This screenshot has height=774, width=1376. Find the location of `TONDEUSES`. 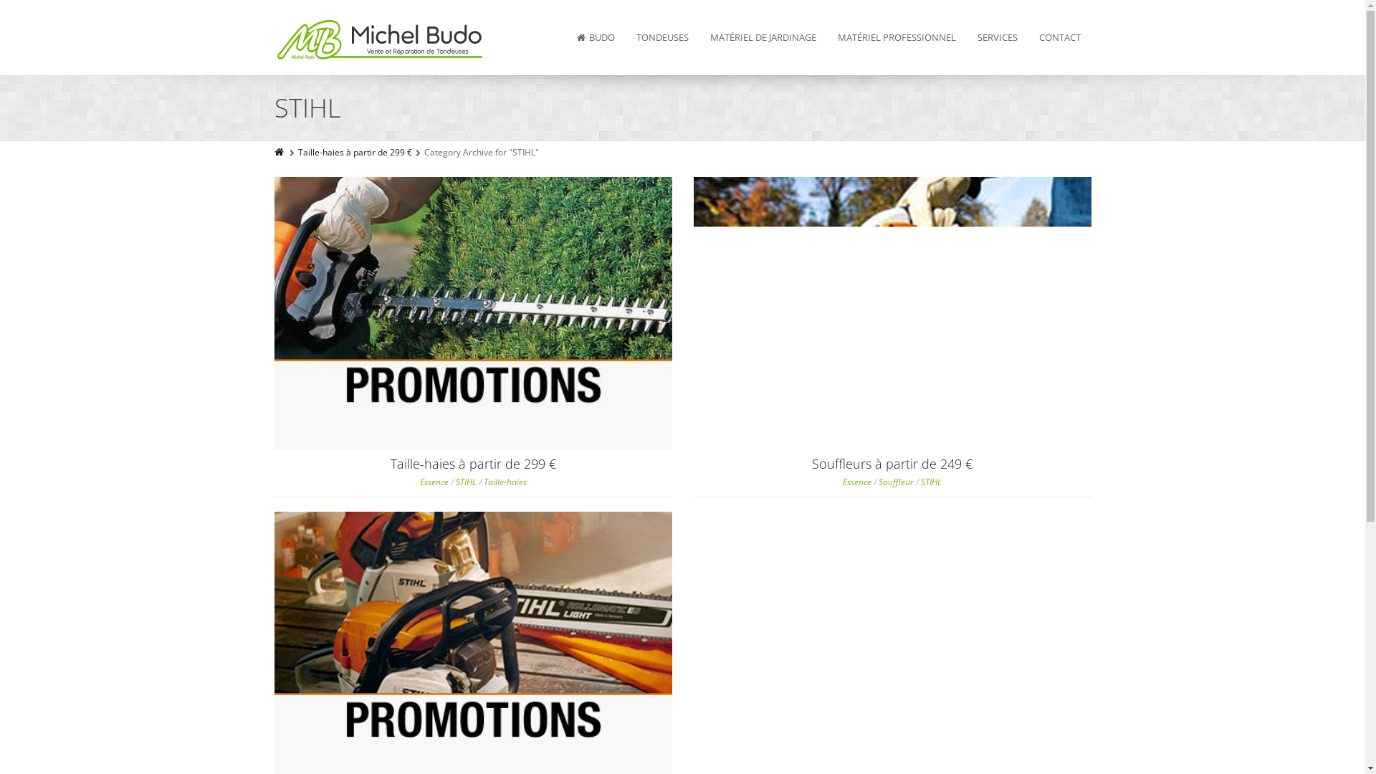

TONDEUSES is located at coordinates (662, 37).